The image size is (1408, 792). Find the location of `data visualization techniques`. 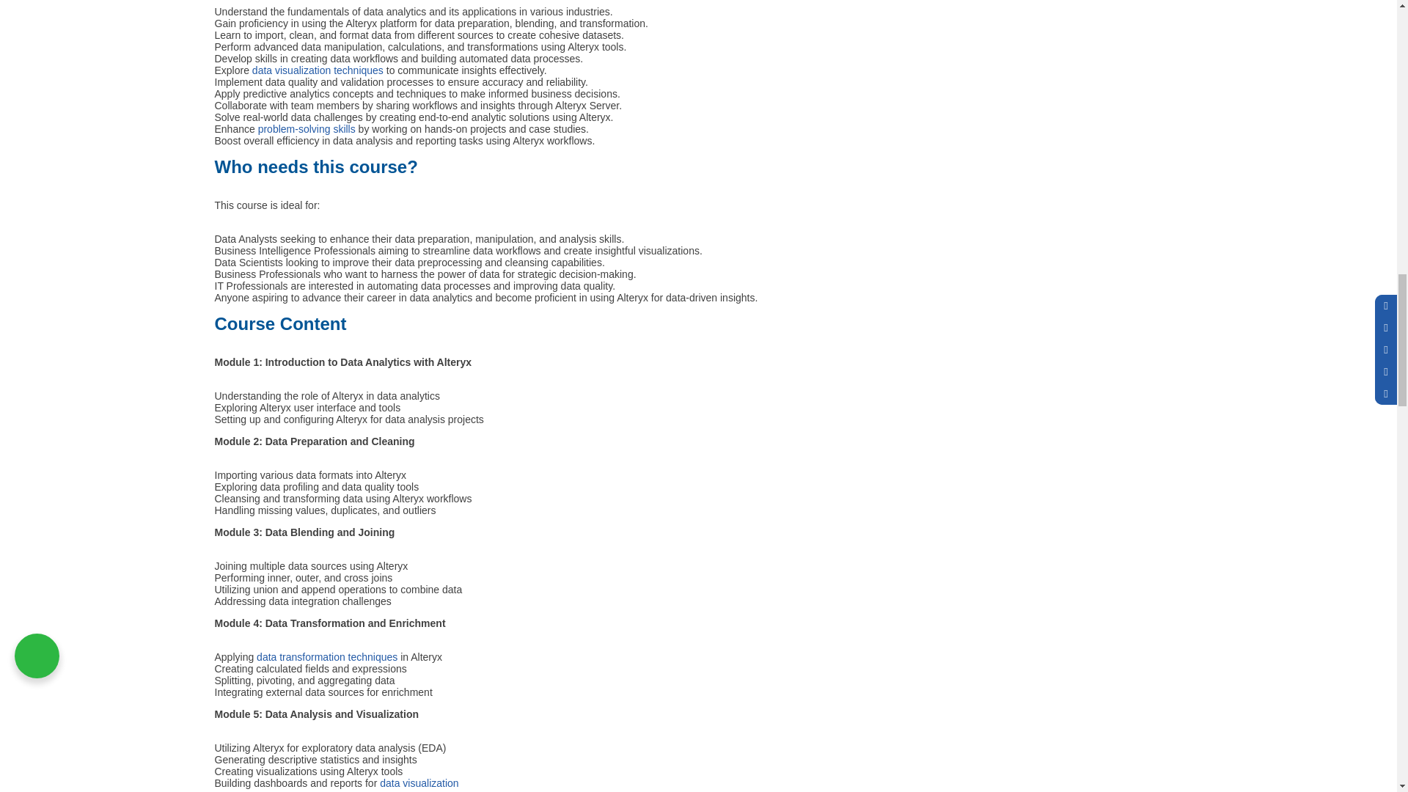

data visualization techniques is located at coordinates (317, 70).